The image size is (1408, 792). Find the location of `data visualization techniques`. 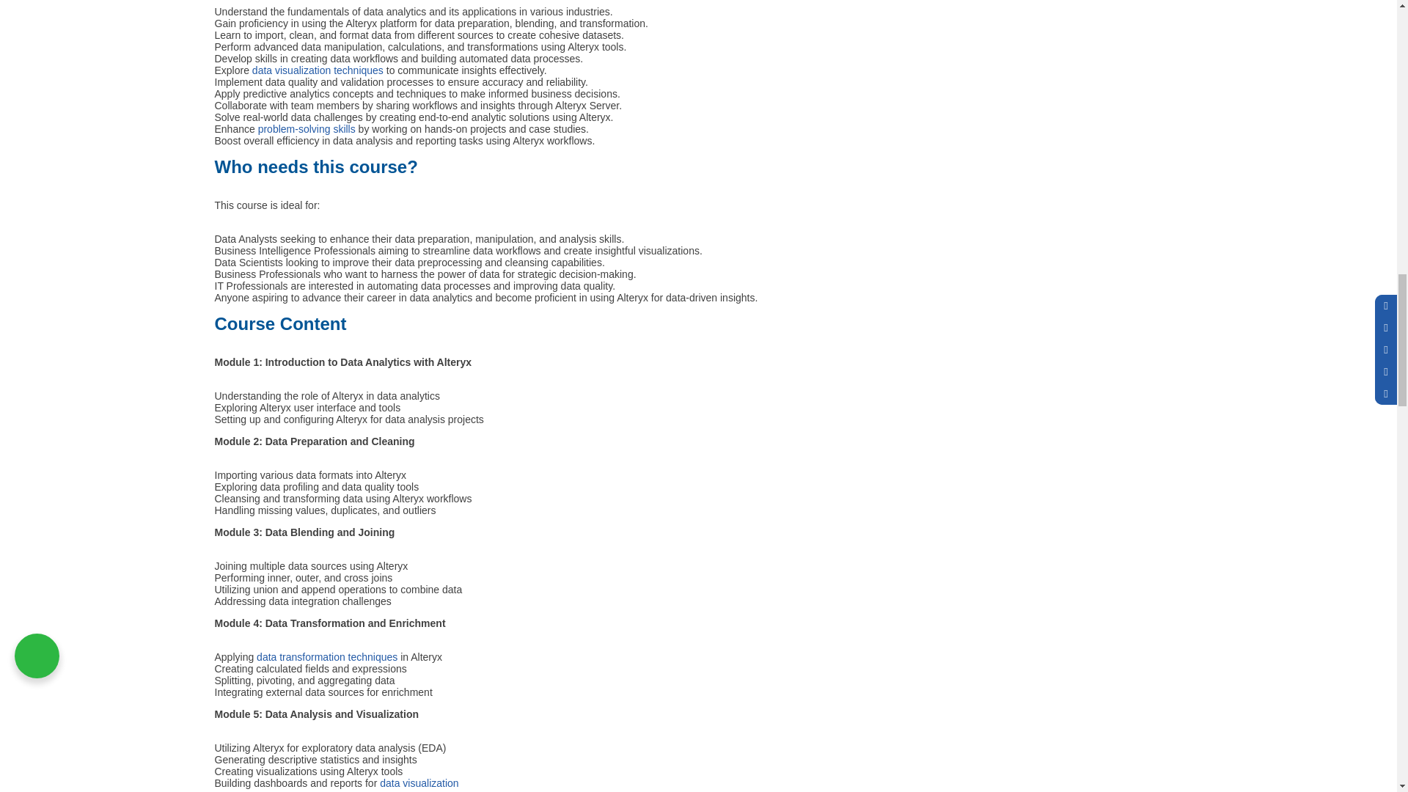

data visualization techniques is located at coordinates (317, 70).